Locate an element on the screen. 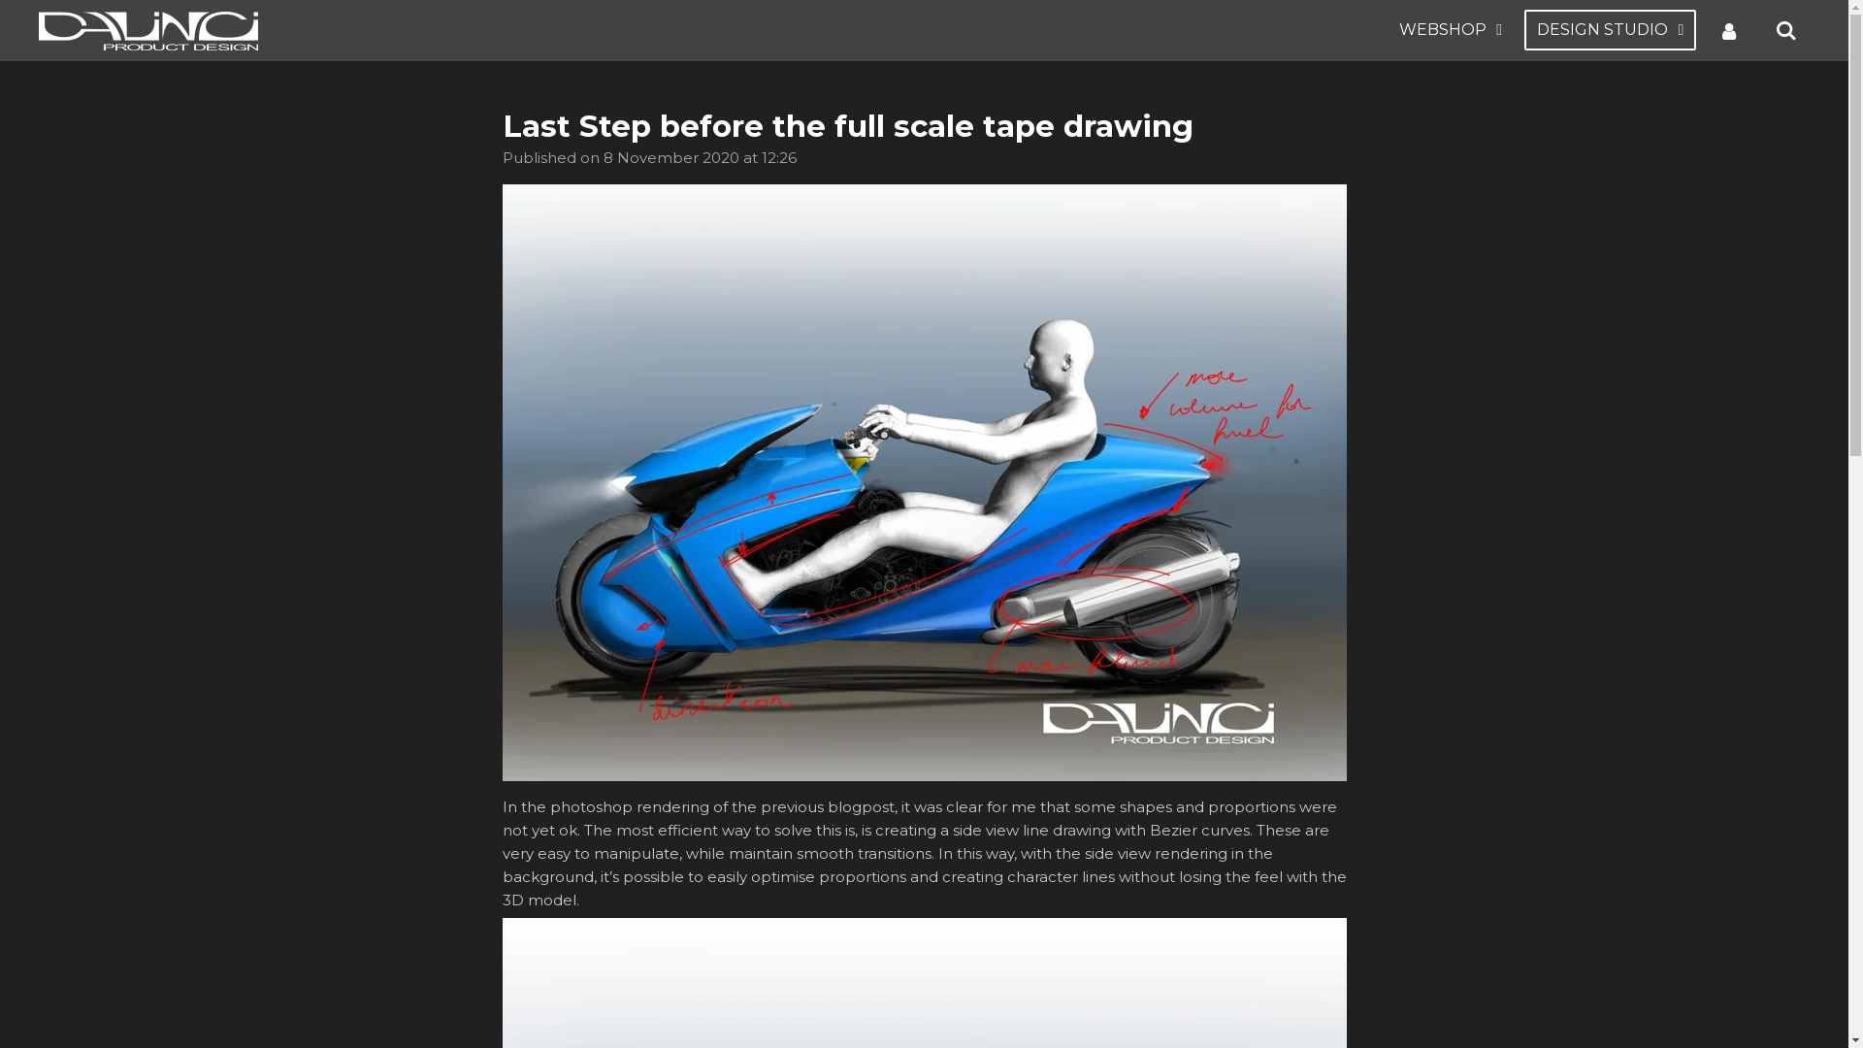 The height and width of the screenshot is (1048, 1863). Search is located at coordinates (1786, 31).